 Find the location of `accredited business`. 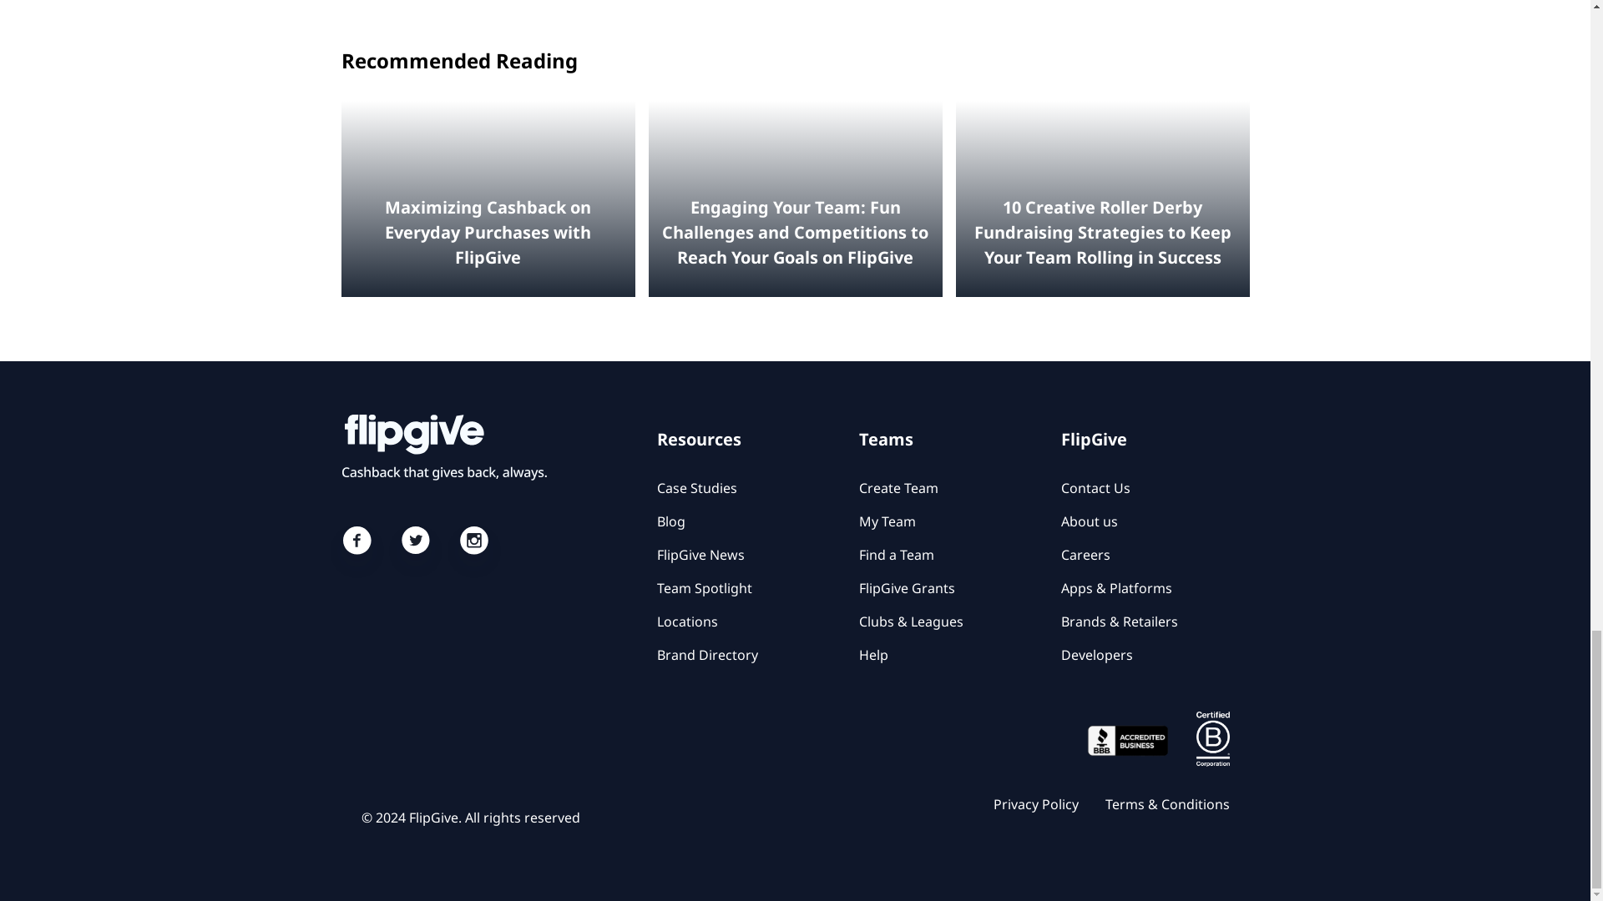

accredited business is located at coordinates (1126, 741).